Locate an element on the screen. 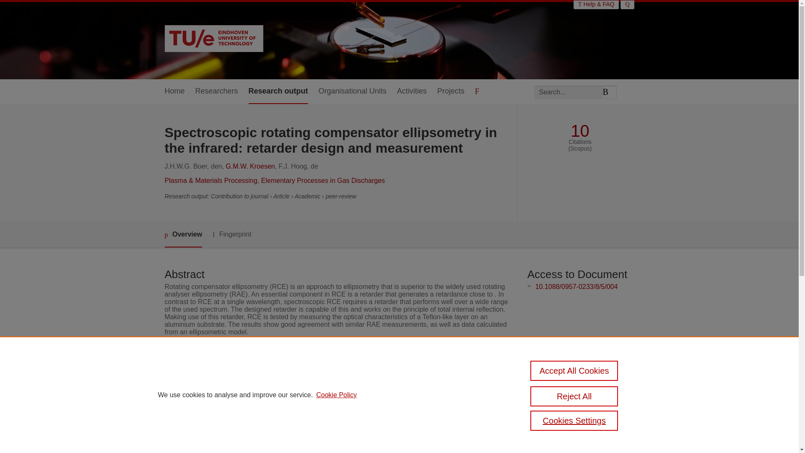  Elementary Processes in Gas Discharges is located at coordinates (323, 180).